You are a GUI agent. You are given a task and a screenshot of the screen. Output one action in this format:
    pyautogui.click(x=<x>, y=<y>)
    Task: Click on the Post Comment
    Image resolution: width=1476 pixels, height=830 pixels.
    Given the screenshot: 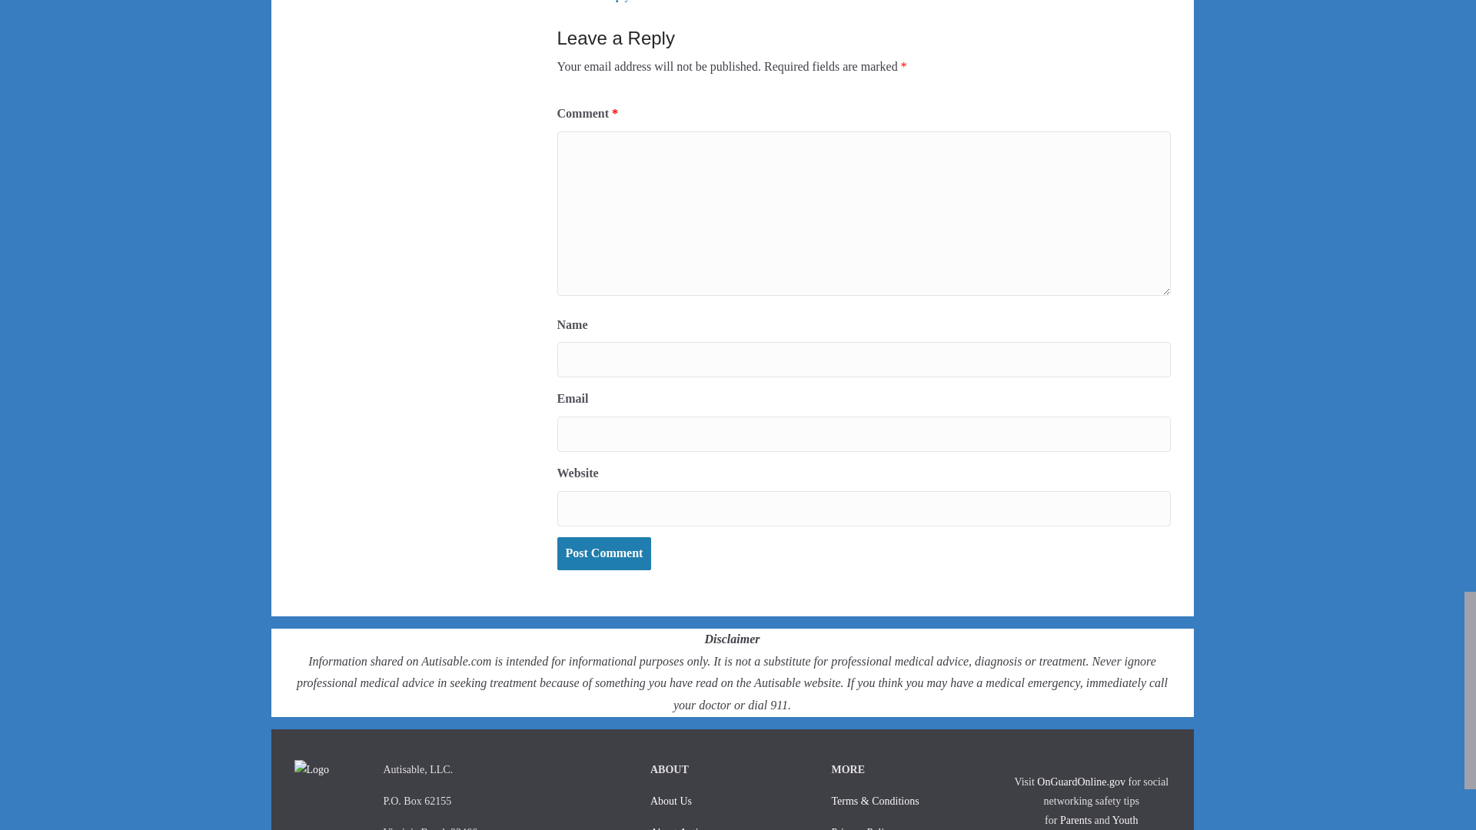 What is the action you would take?
    pyautogui.click(x=603, y=553)
    